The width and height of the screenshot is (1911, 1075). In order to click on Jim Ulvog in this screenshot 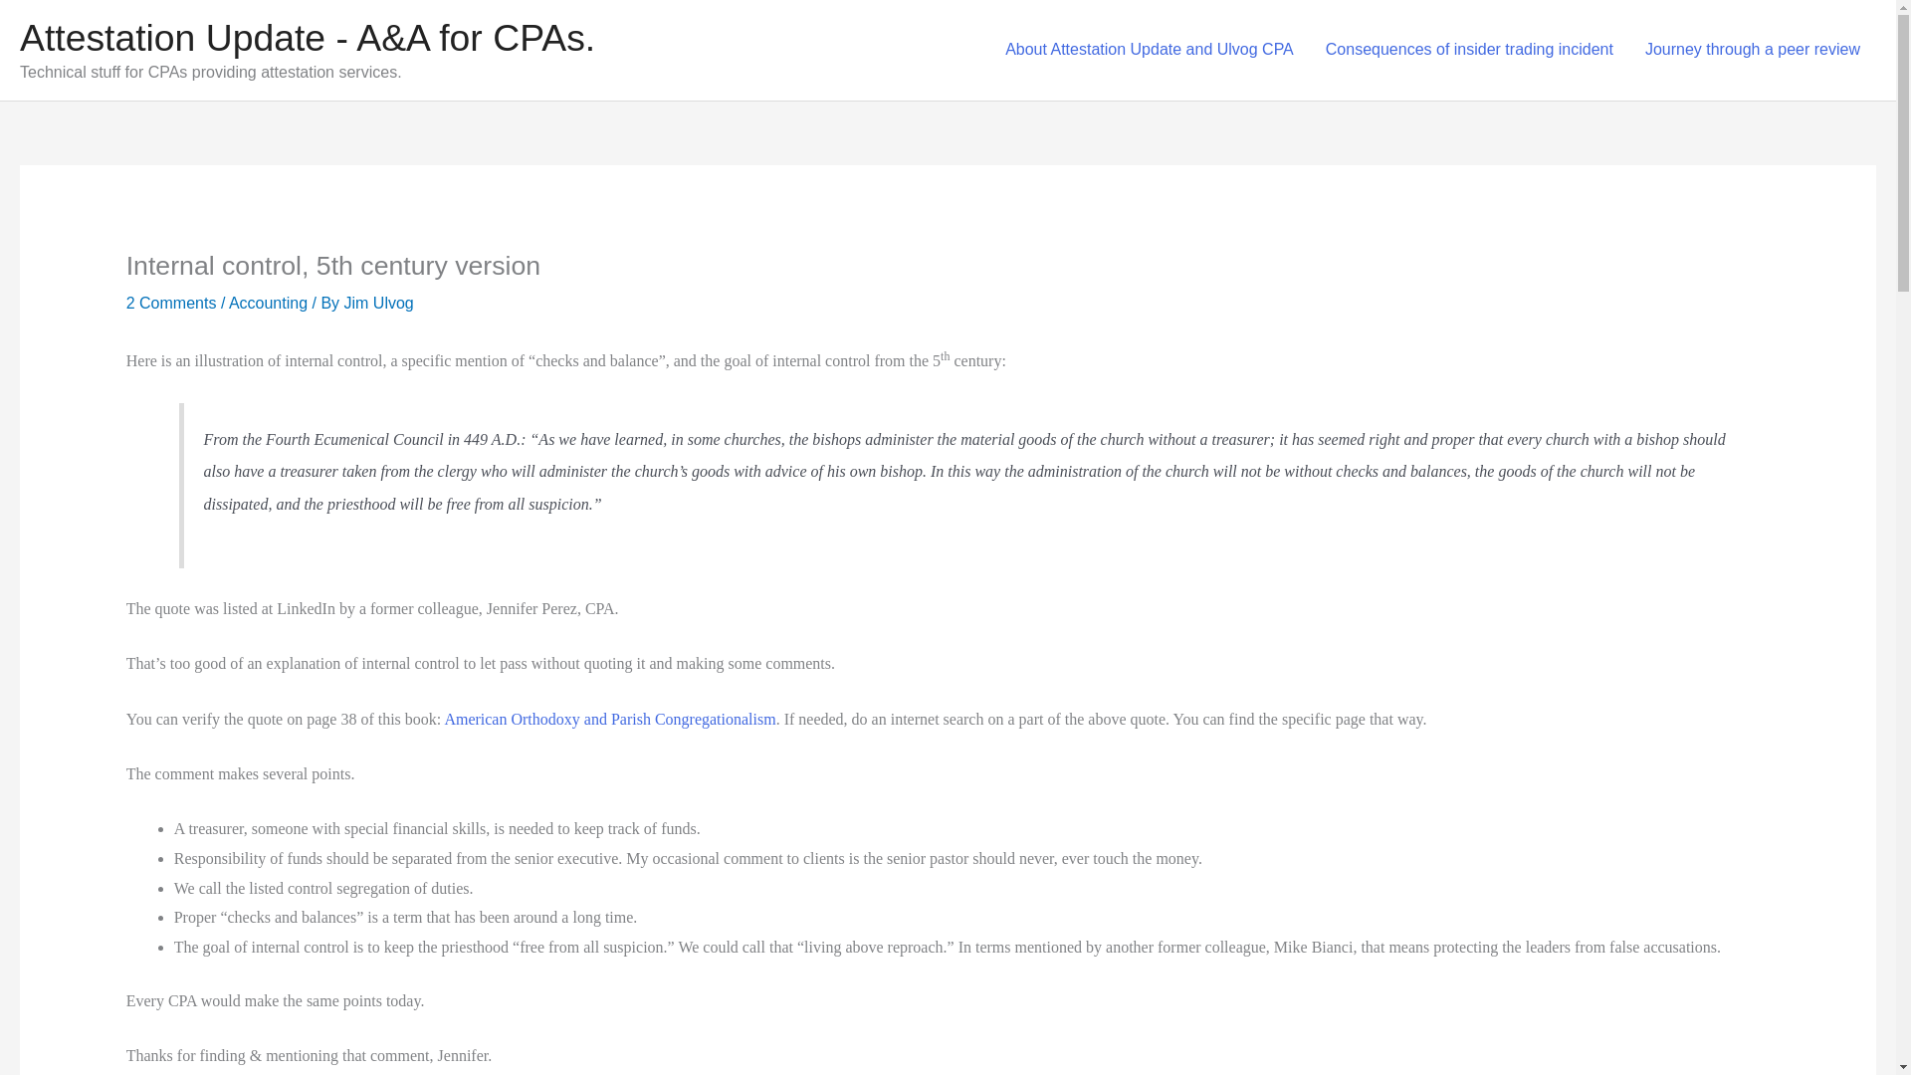, I will do `click(378, 303)`.